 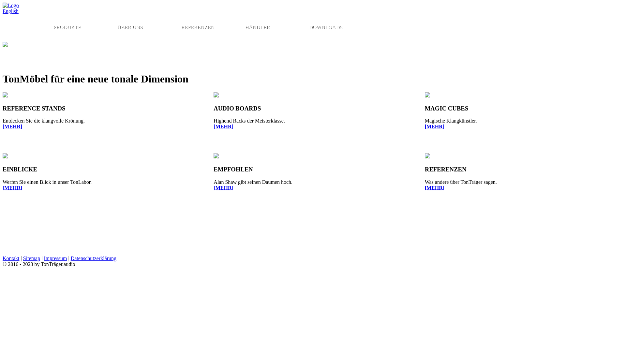 I want to click on [MEHR], so click(x=12, y=188).